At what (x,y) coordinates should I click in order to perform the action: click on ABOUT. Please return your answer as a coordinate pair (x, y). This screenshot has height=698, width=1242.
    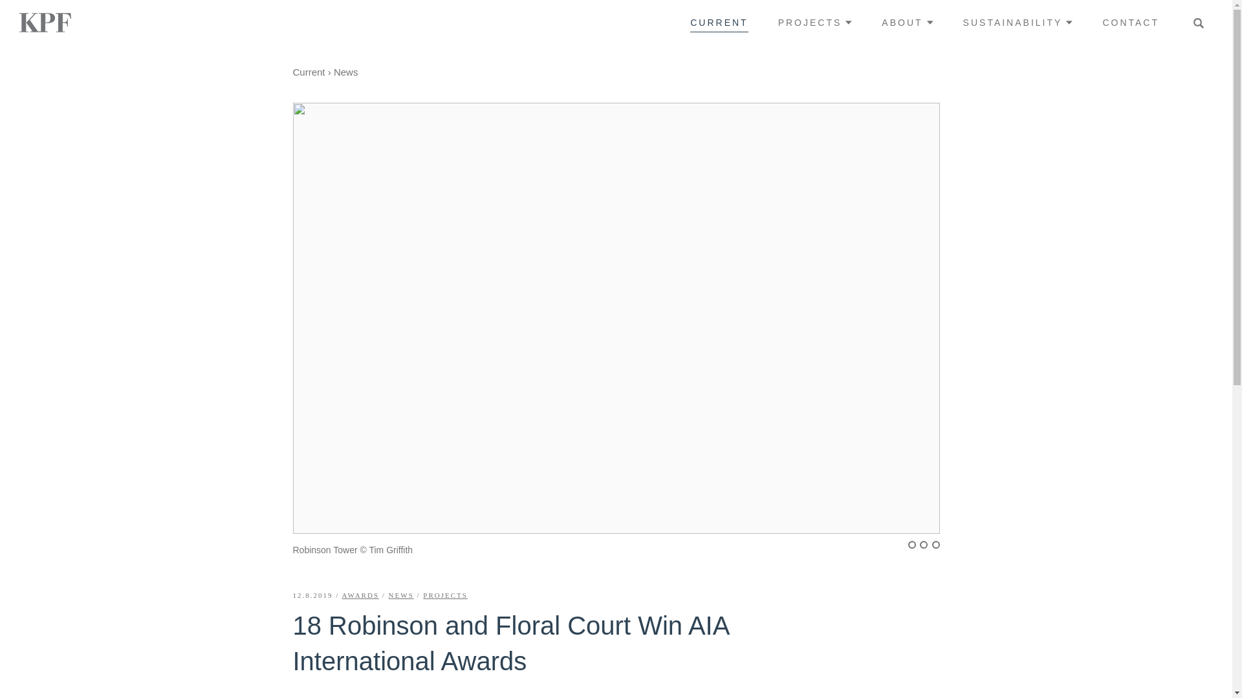
    Looking at the image, I should click on (907, 22).